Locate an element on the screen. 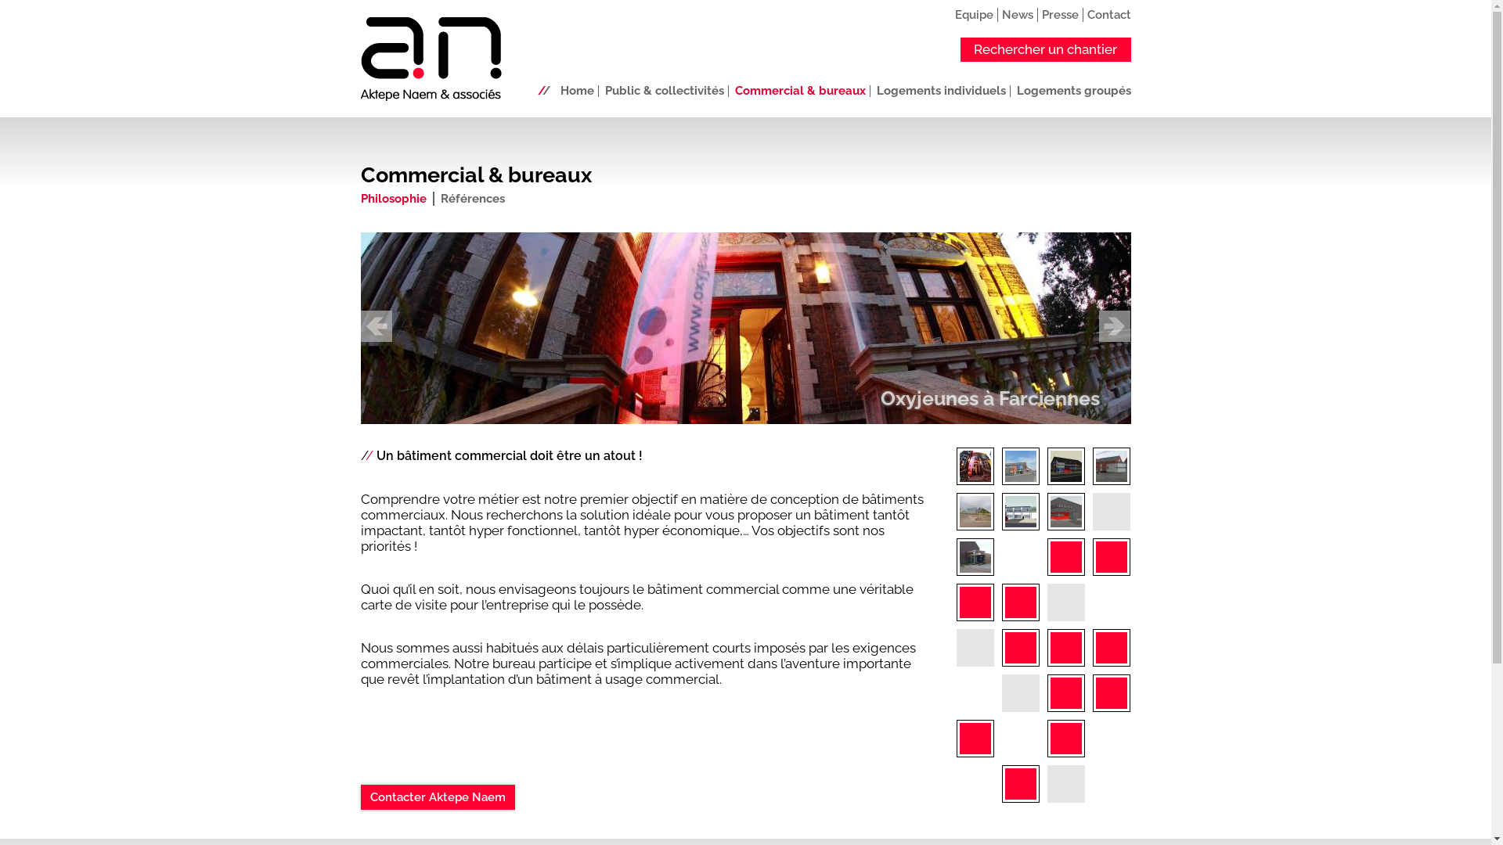 The height and width of the screenshot is (845, 1503). Equipe is located at coordinates (974, 14).